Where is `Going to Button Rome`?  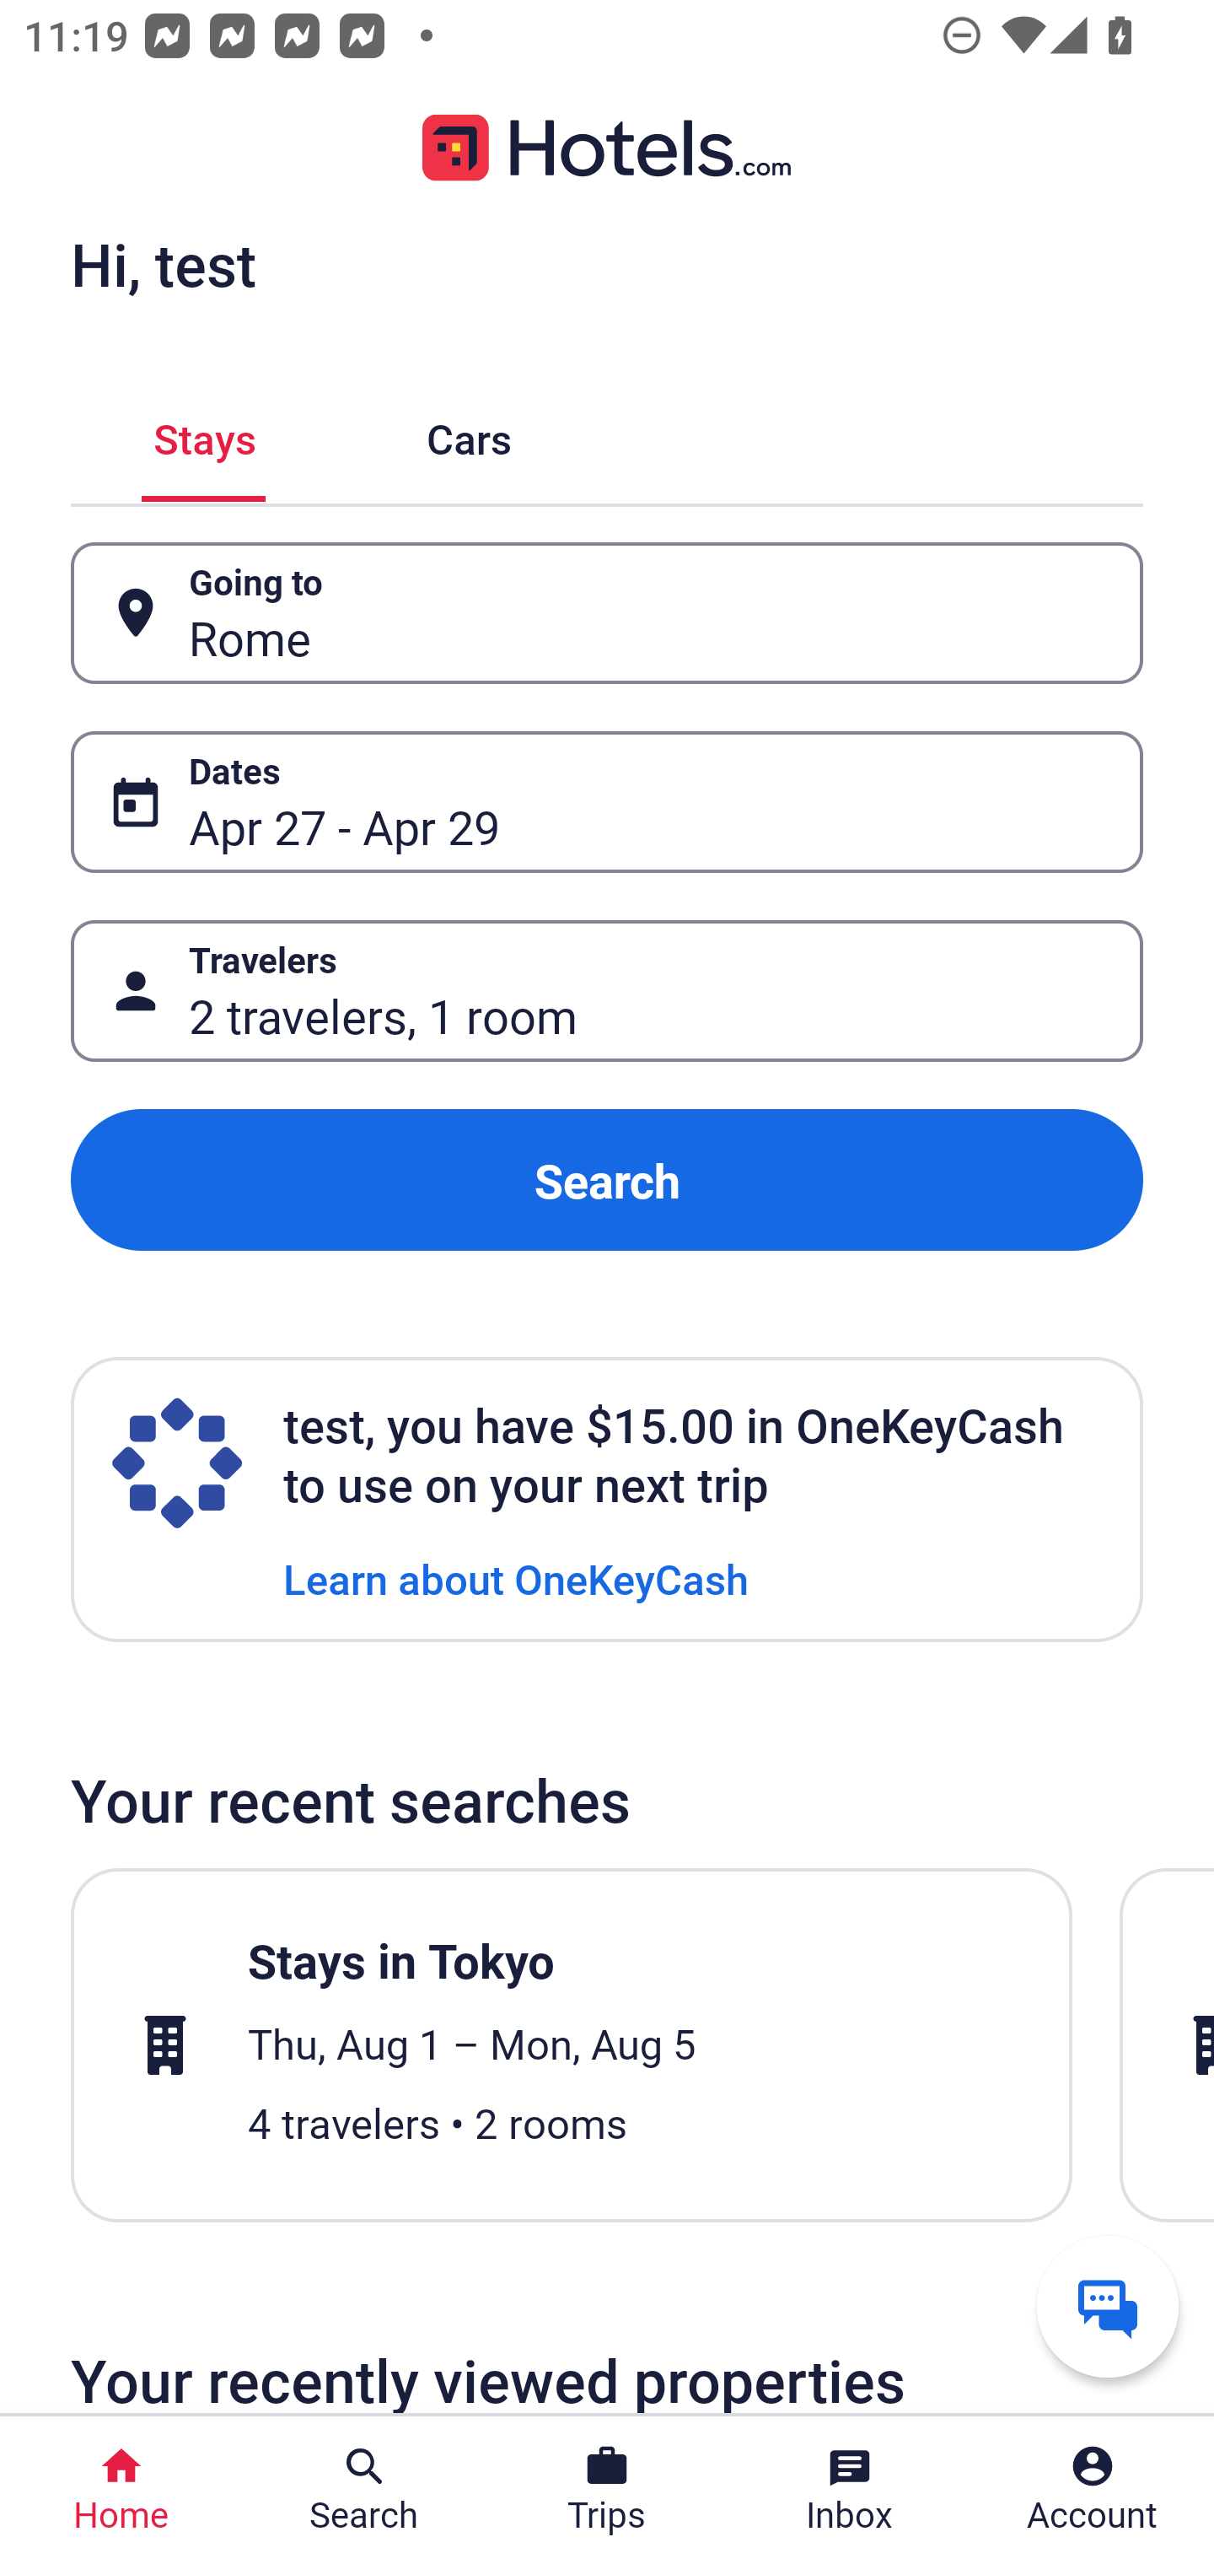 Going to Button Rome is located at coordinates (607, 614).